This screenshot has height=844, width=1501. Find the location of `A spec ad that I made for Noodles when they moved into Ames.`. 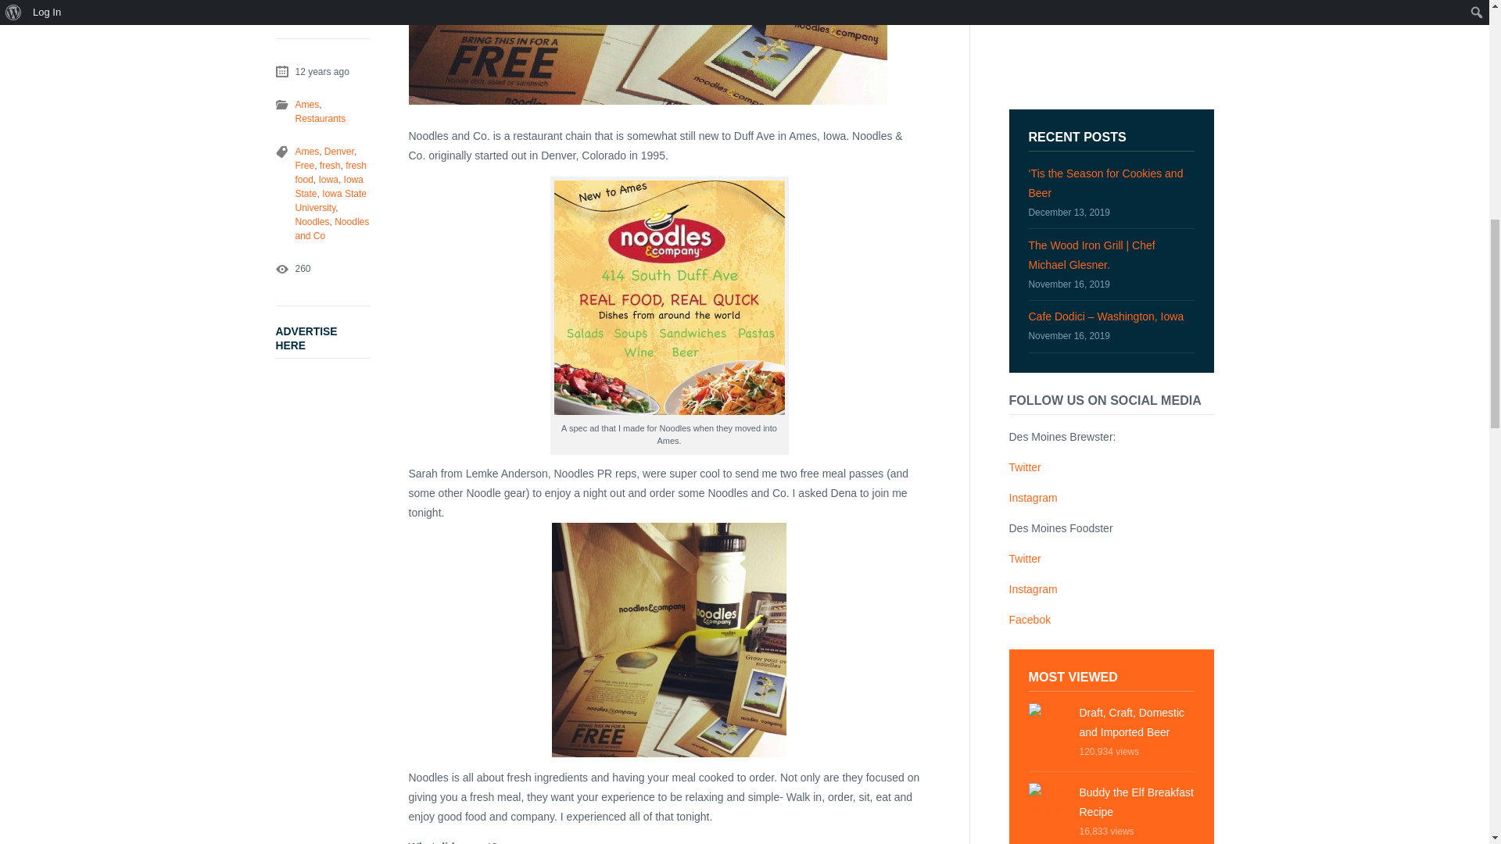

A spec ad that I made for Noodles when they moved into Ames. is located at coordinates (669, 298).